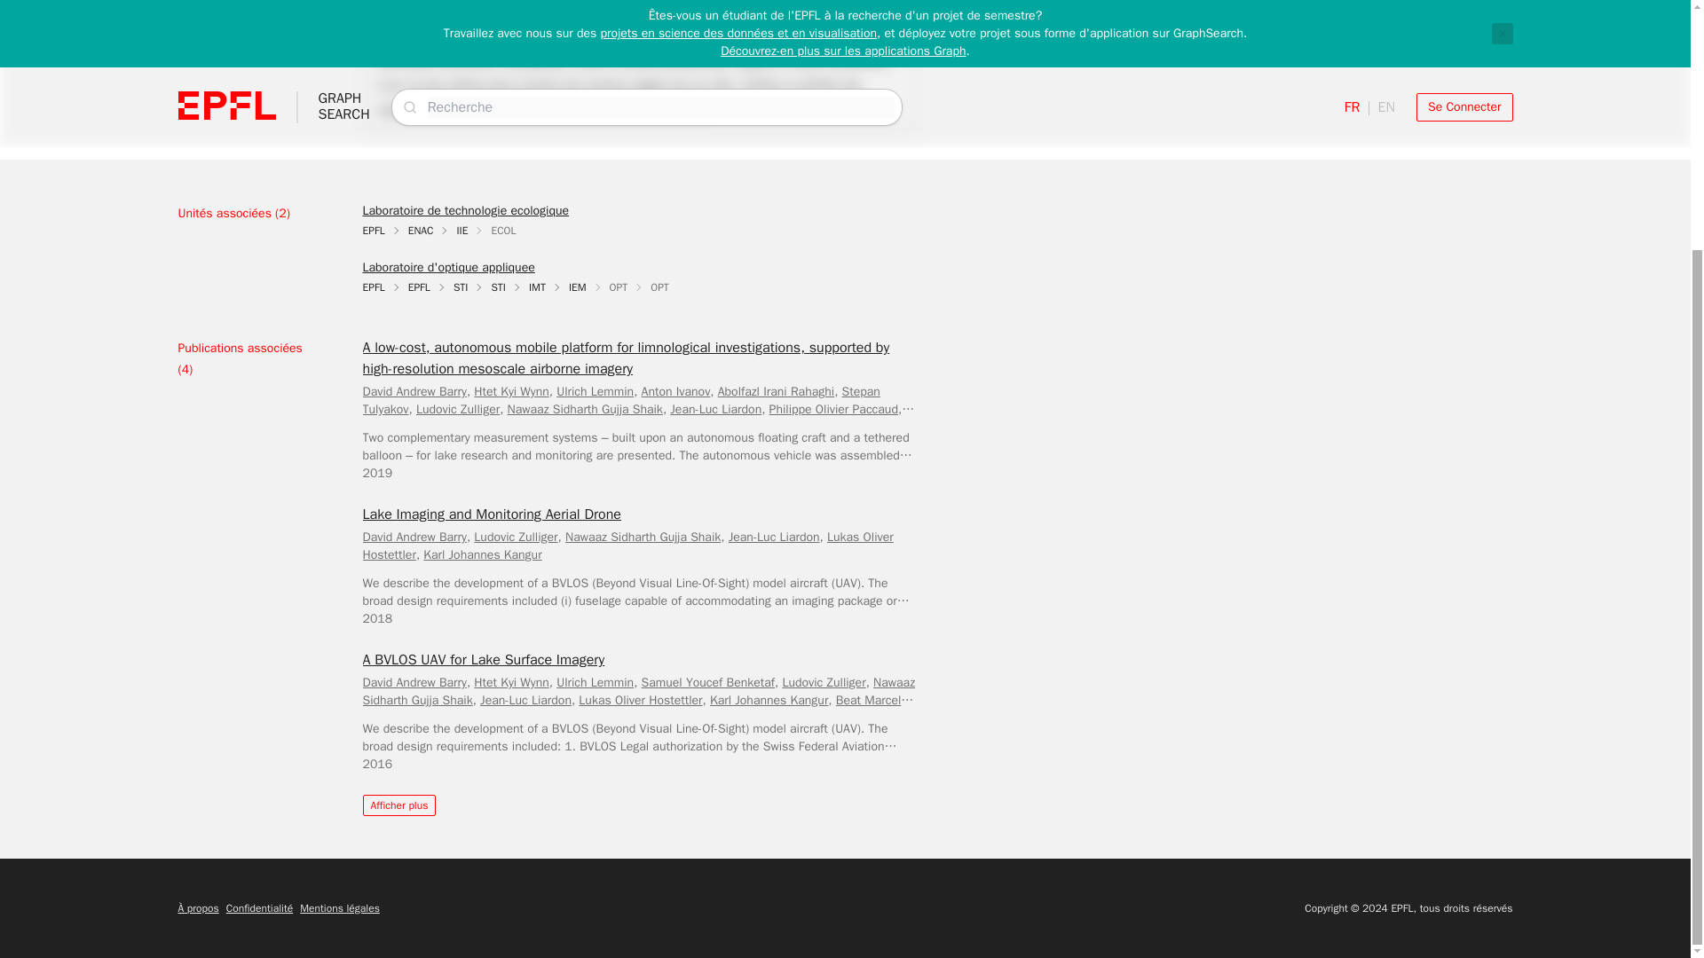  I want to click on IEM, so click(577, 287).